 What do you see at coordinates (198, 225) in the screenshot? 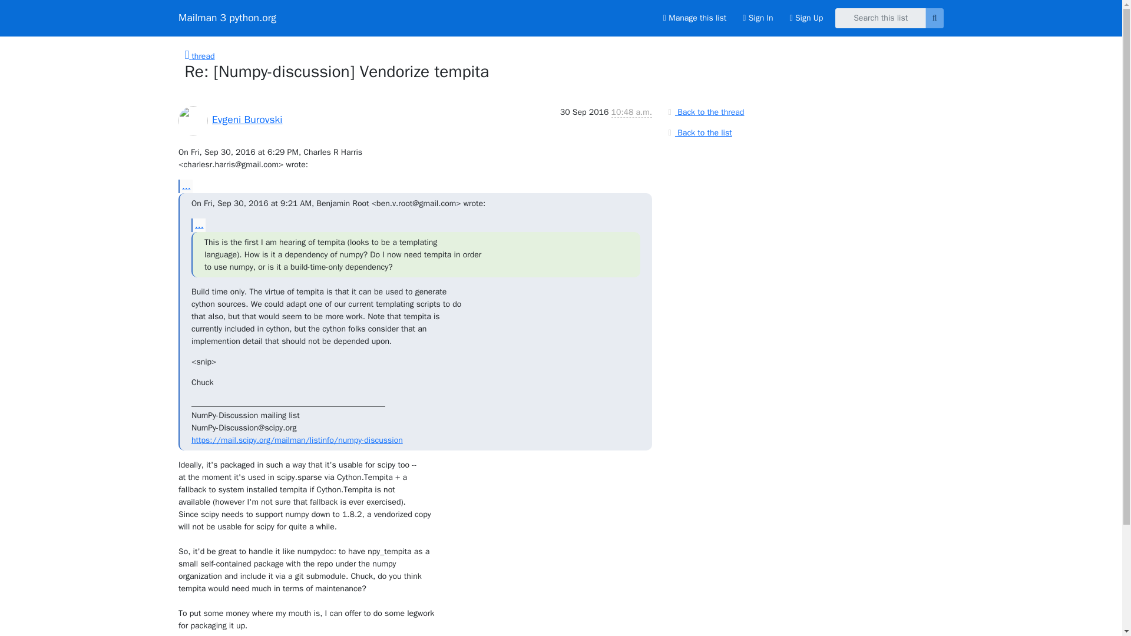
I see `...` at bounding box center [198, 225].